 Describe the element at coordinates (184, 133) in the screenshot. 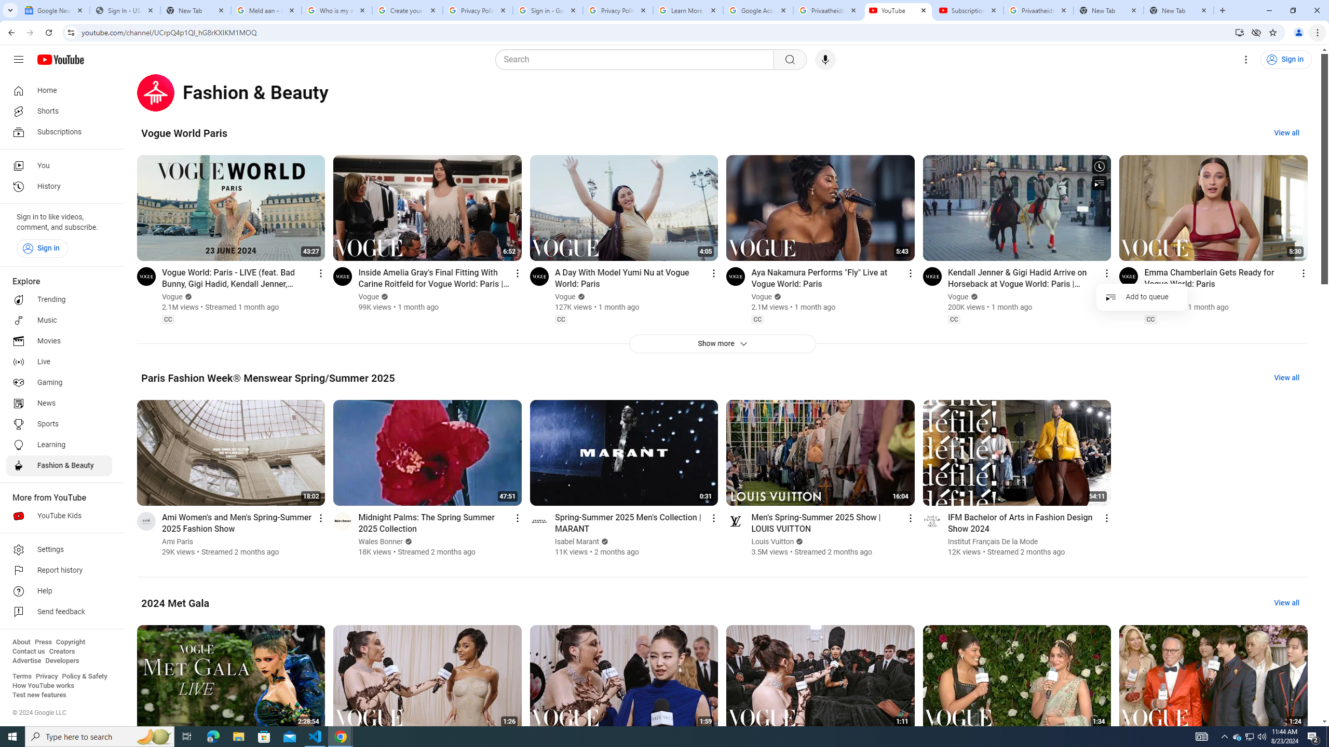

I see `Vogue World Paris` at that location.